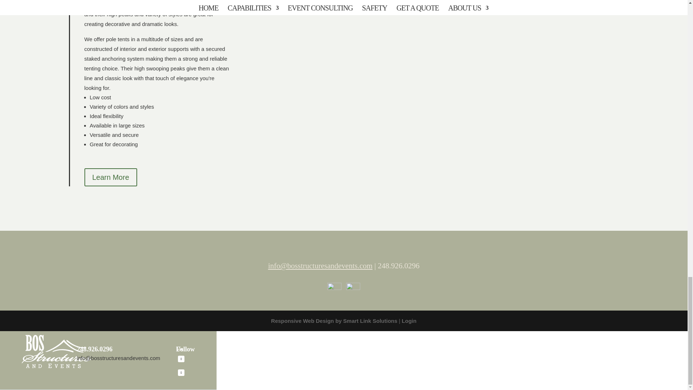 The height and width of the screenshot is (390, 693). What do you see at coordinates (334, 321) in the screenshot?
I see `Responsive Web Design by Smart Link Solutions` at bounding box center [334, 321].